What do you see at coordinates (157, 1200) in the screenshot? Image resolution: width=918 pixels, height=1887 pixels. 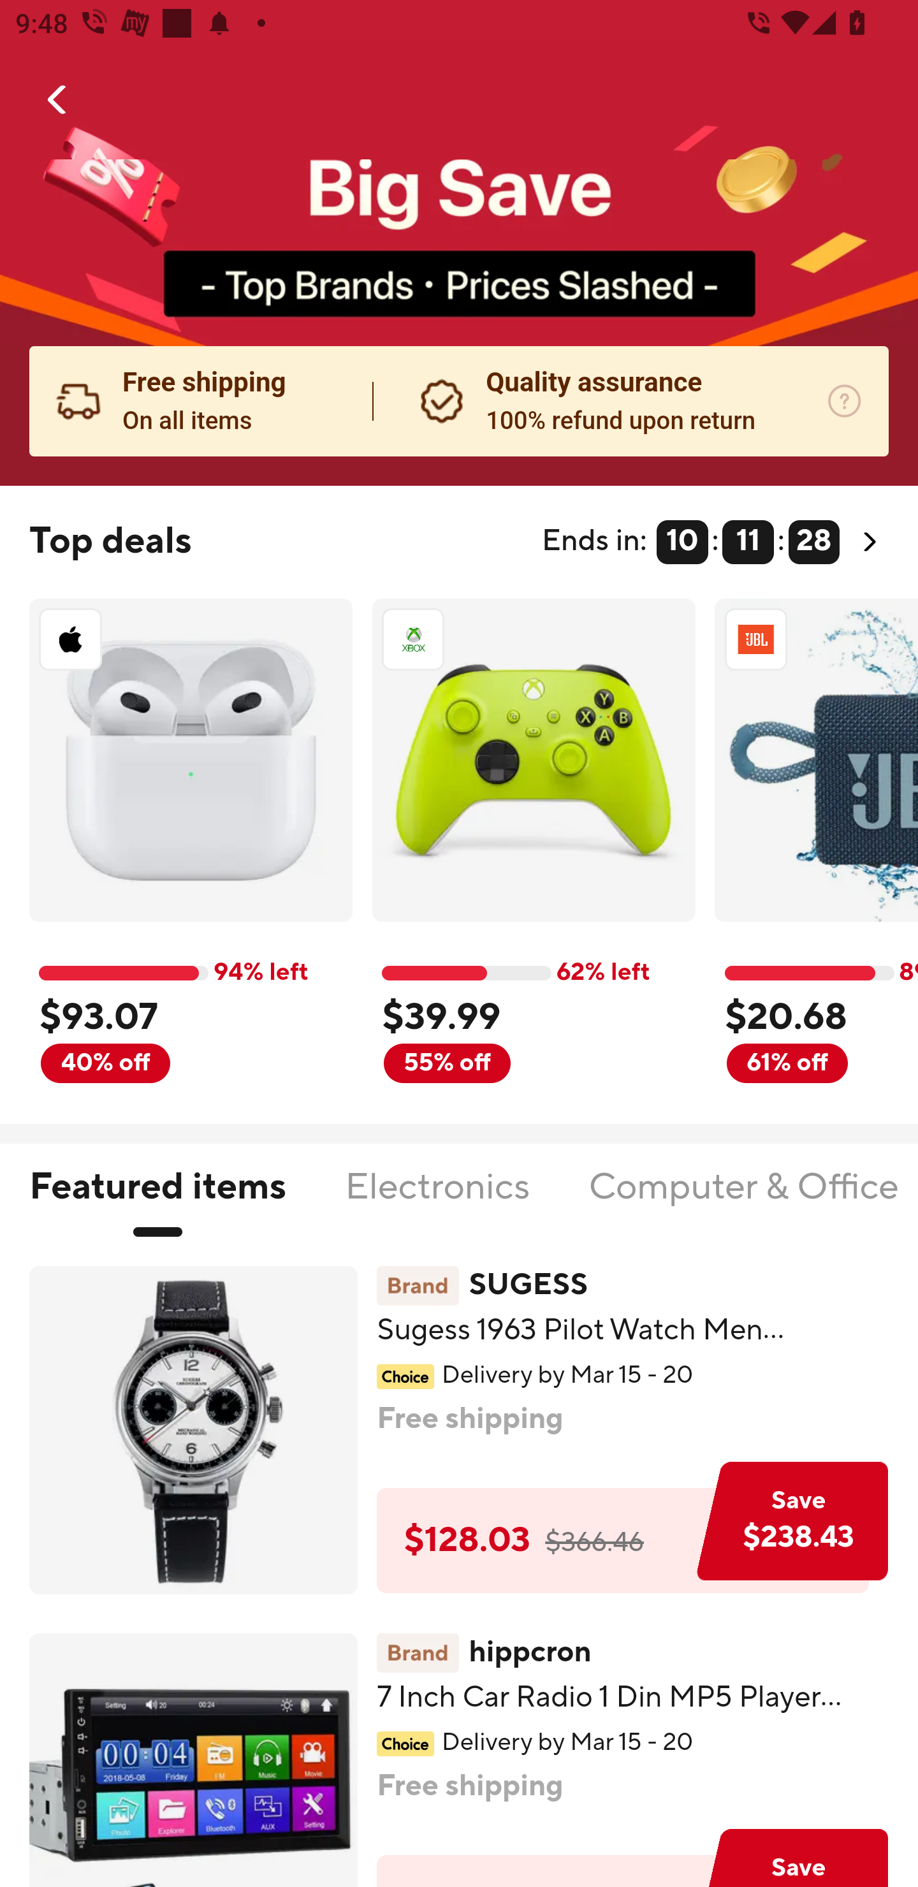 I see `Featured items` at bounding box center [157, 1200].